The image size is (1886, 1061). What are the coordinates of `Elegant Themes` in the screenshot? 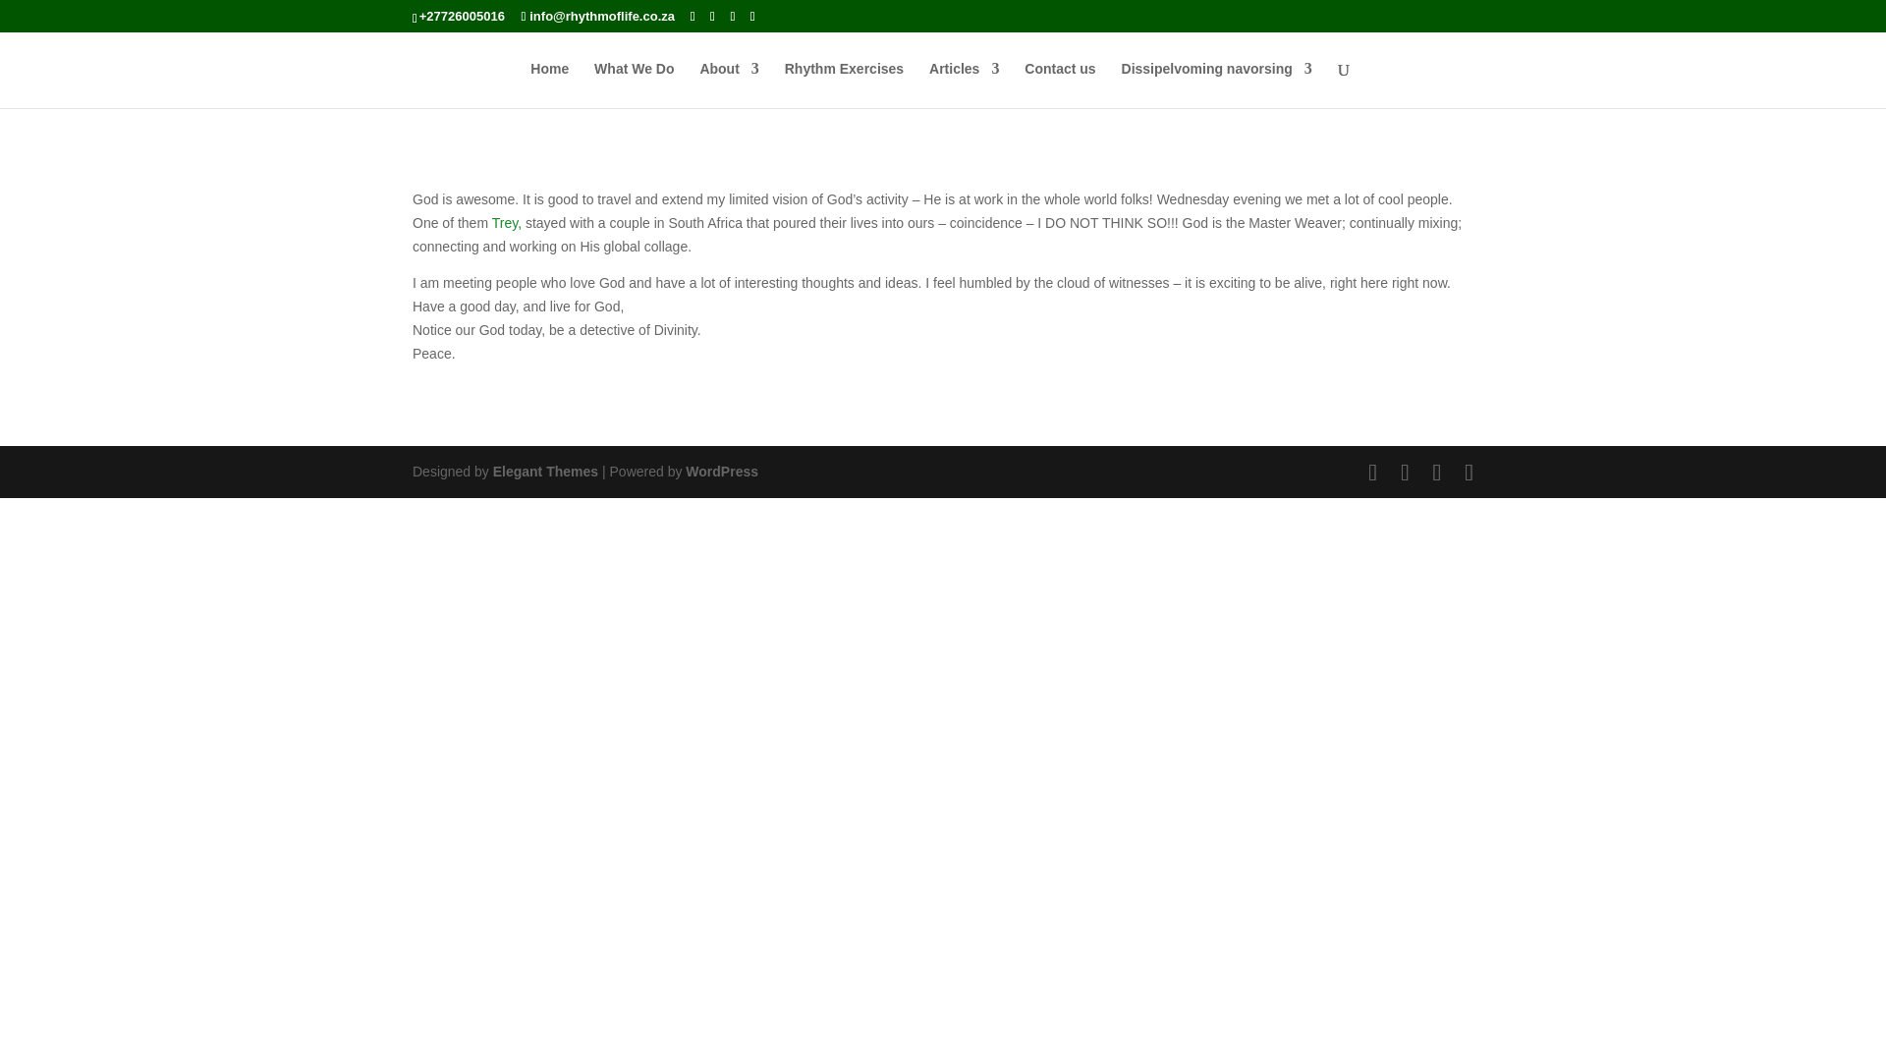 It's located at (544, 472).